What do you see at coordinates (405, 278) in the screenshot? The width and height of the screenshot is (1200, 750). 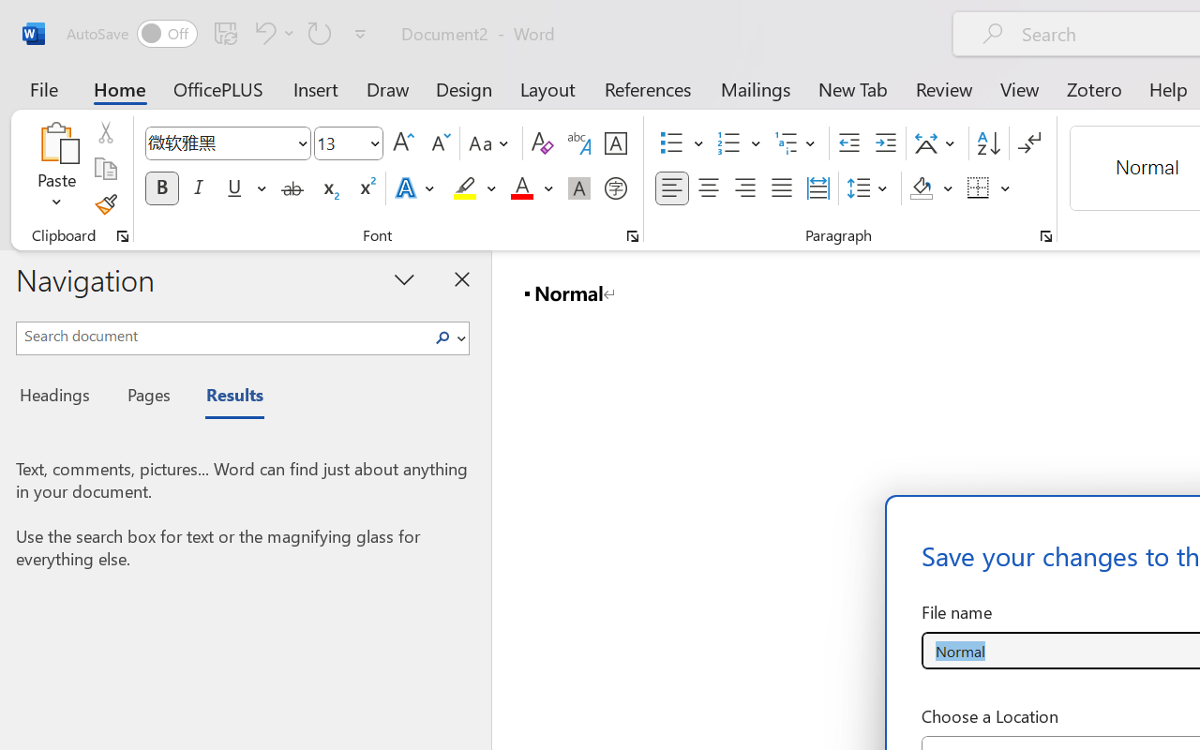 I see `Task Pane Options` at bounding box center [405, 278].